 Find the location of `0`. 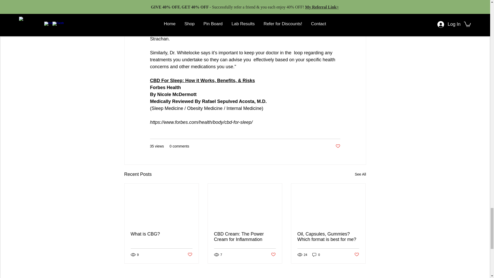

0 is located at coordinates (316, 255).